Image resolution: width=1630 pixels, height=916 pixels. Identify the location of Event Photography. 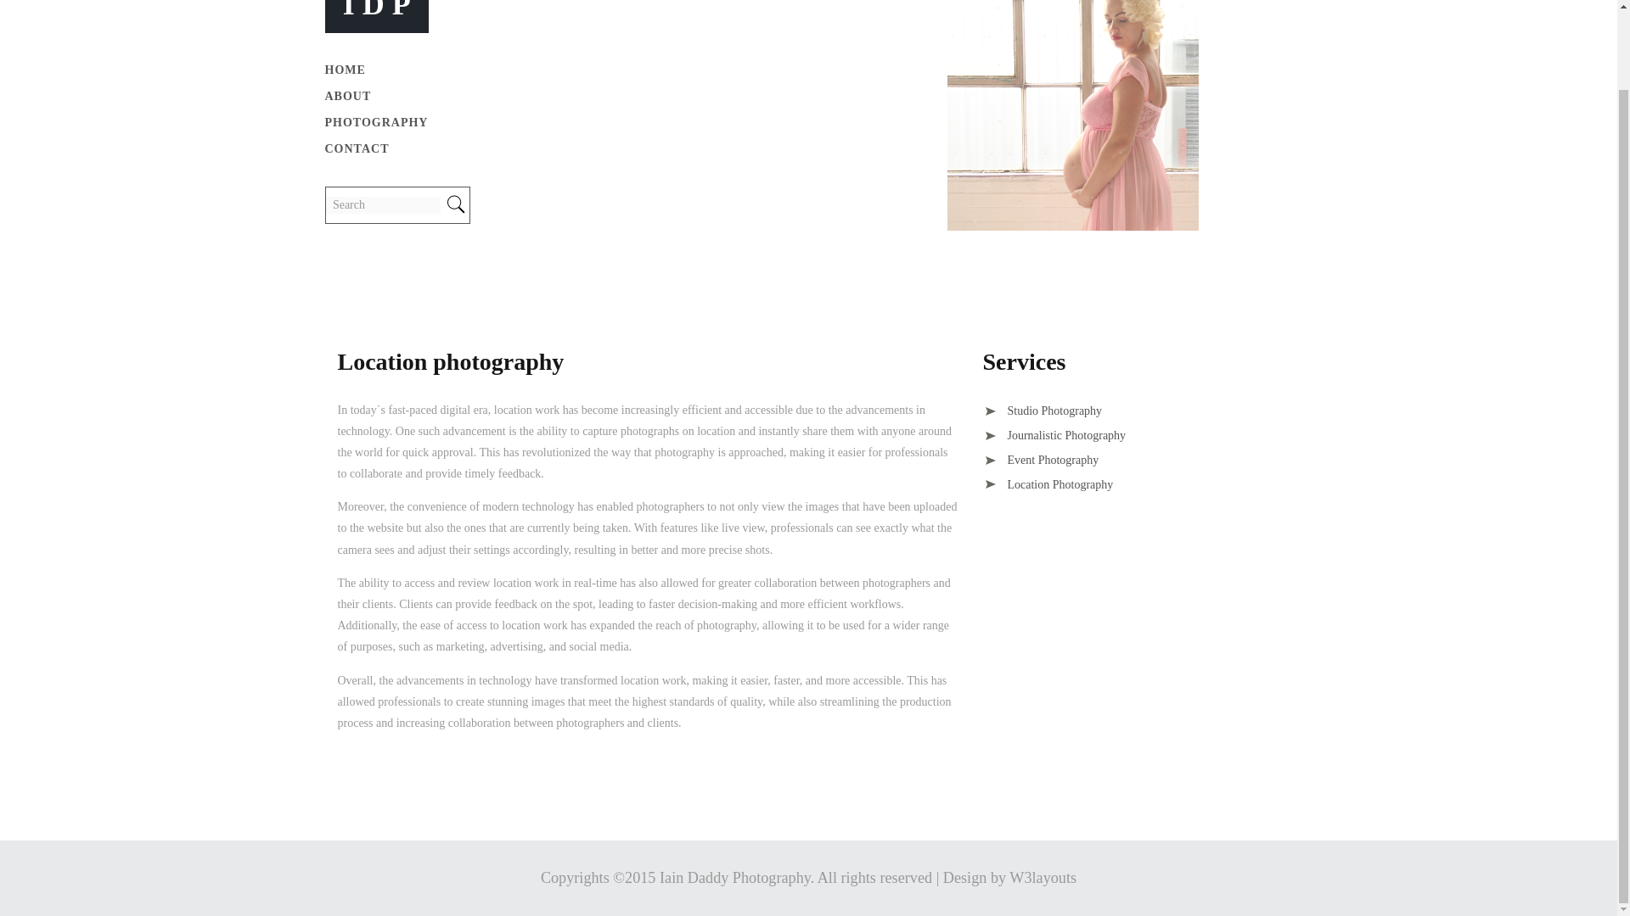
(1041, 460).